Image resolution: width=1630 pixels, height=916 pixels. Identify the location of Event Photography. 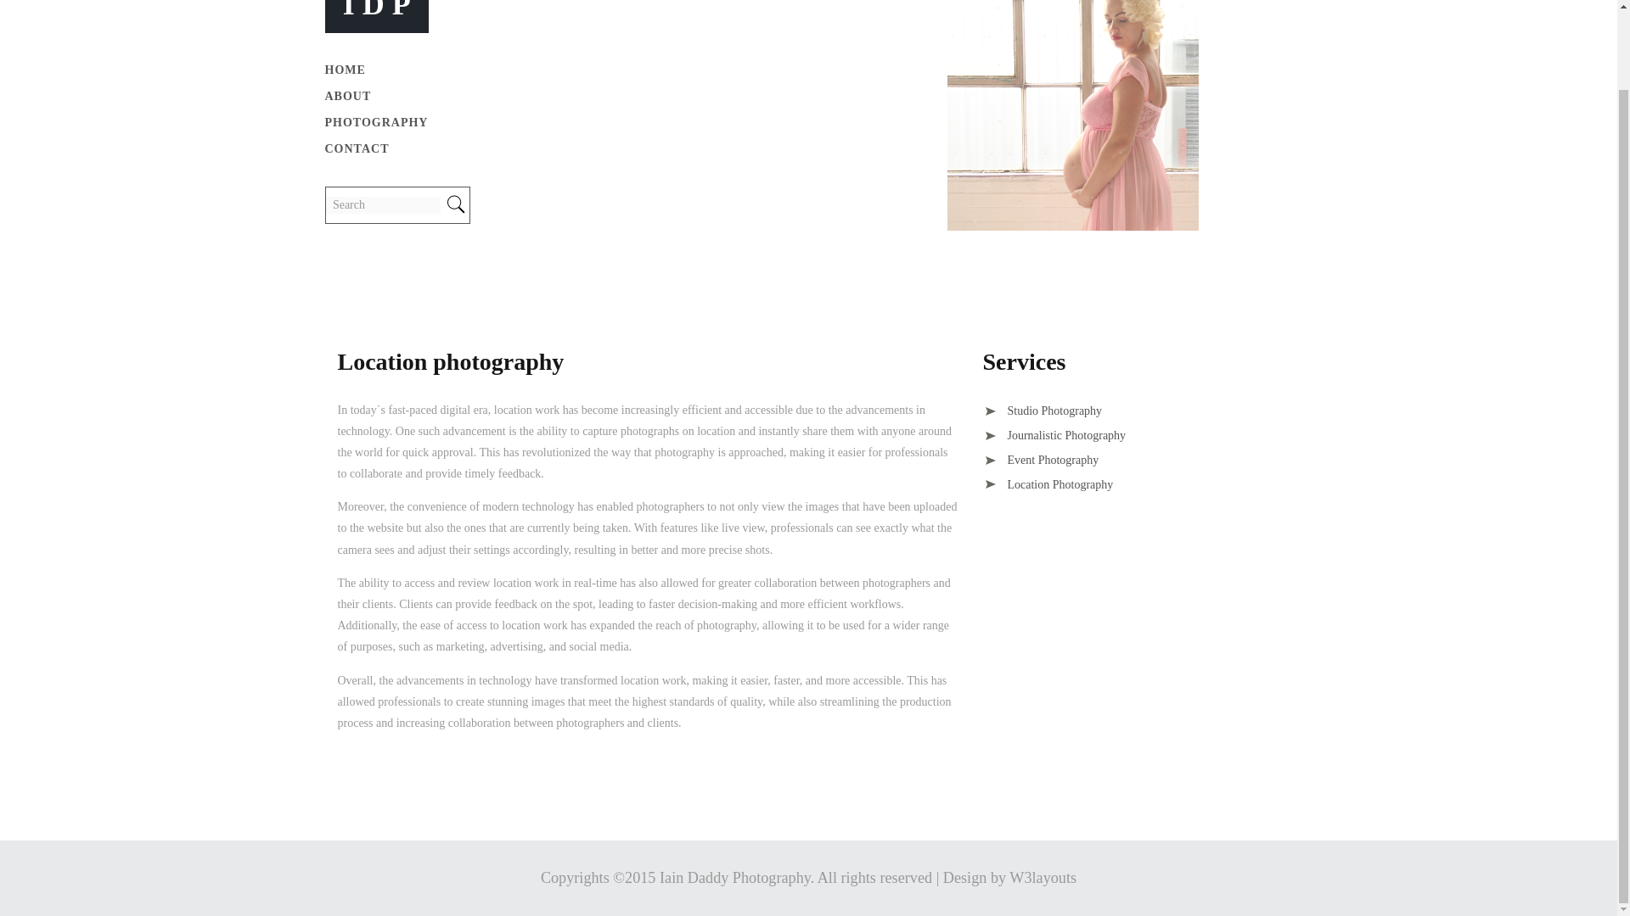
(1041, 460).